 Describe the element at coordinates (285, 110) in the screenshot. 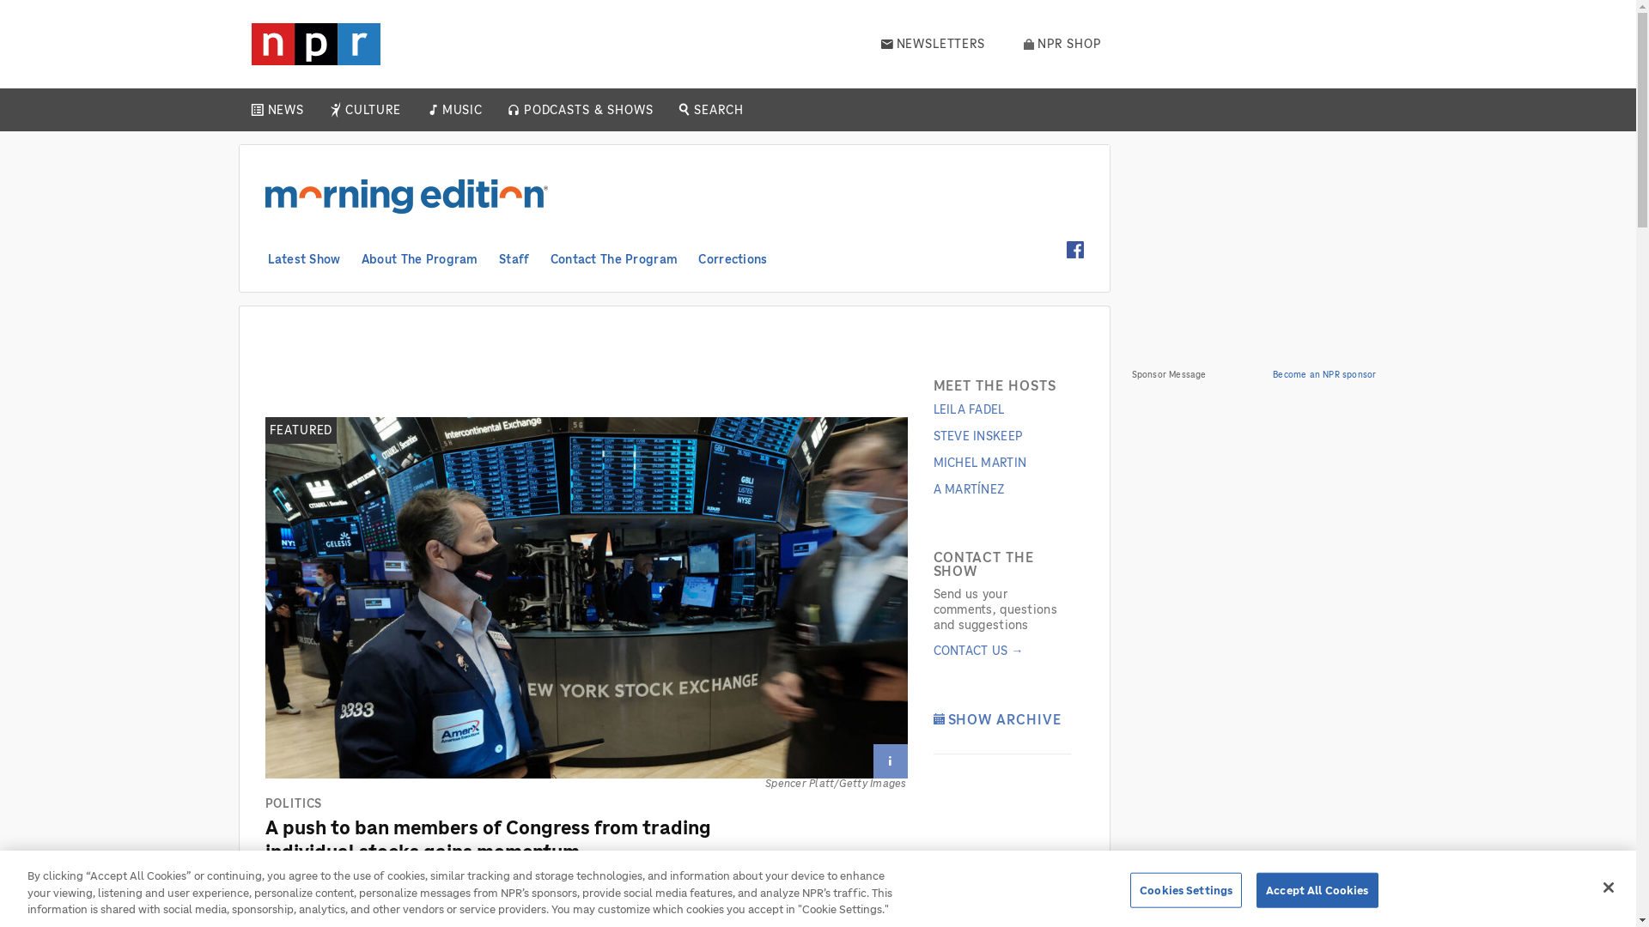

I see `NEWS` at that location.